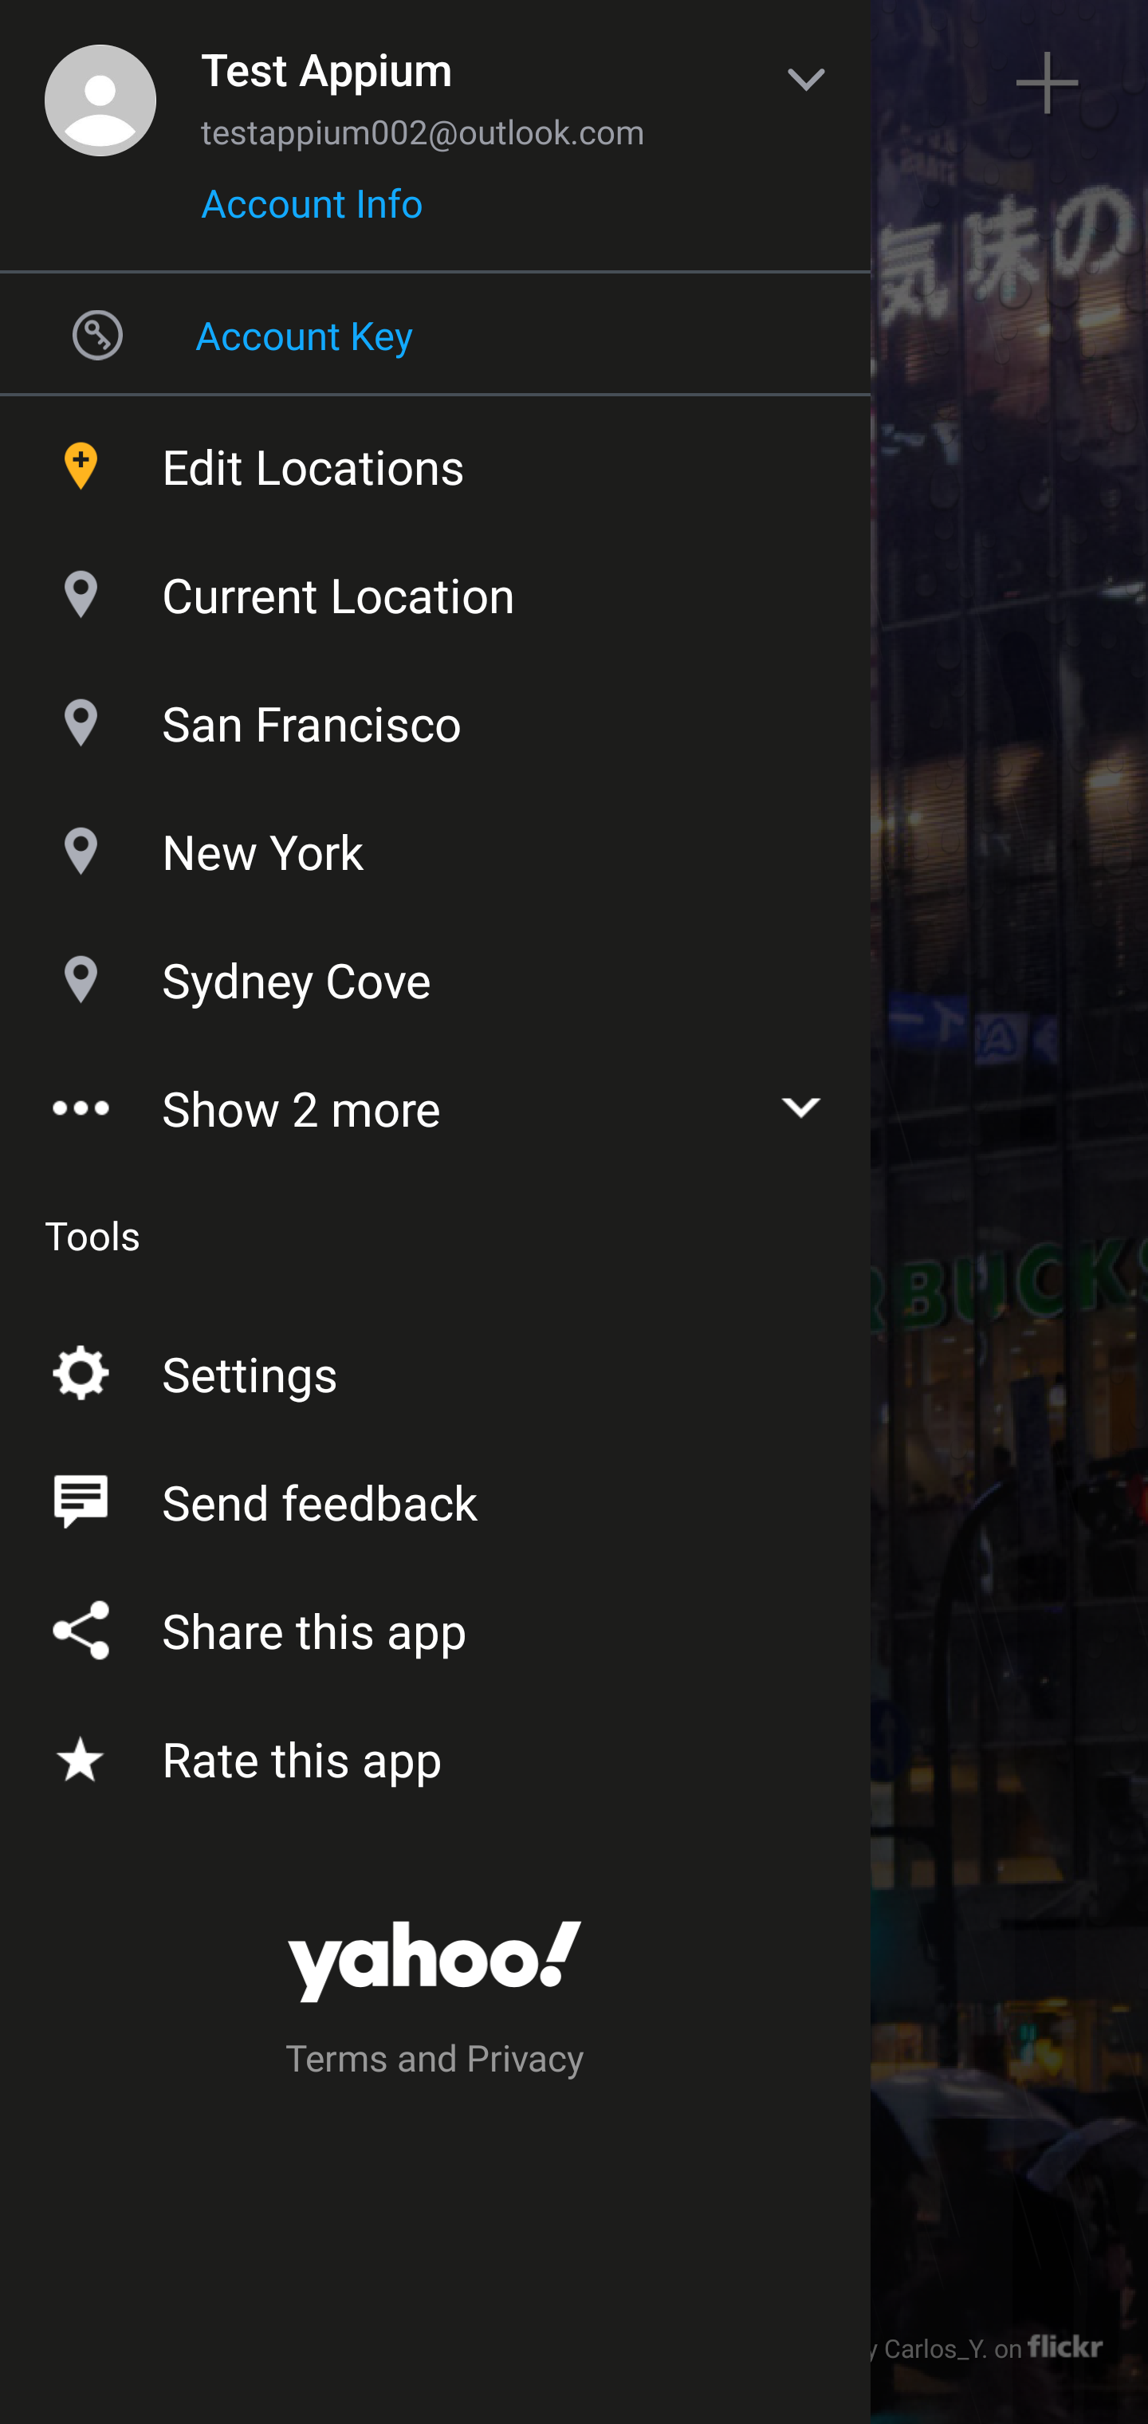 This screenshot has width=1148, height=2424. What do you see at coordinates (435, 1625) in the screenshot?
I see `Share this app` at bounding box center [435, 1625].